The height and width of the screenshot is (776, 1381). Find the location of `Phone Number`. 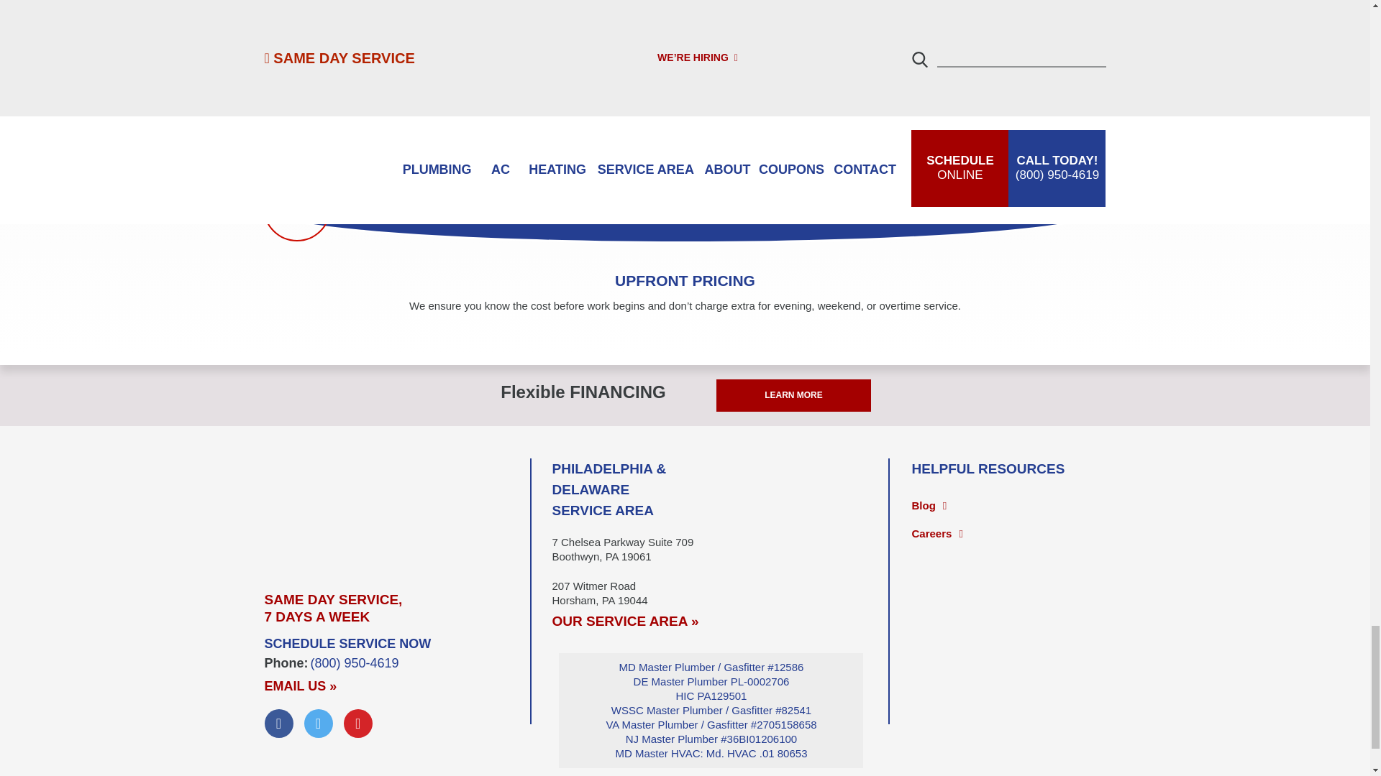

Phone Number is located at coordinates (355, 662).